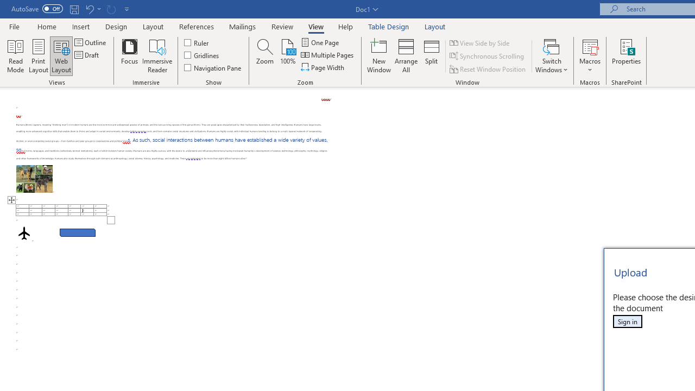  What do you see at coordinates (213, 67) in the screenshot?
I see `Navigation Pane` at bounding box center [213, 67].